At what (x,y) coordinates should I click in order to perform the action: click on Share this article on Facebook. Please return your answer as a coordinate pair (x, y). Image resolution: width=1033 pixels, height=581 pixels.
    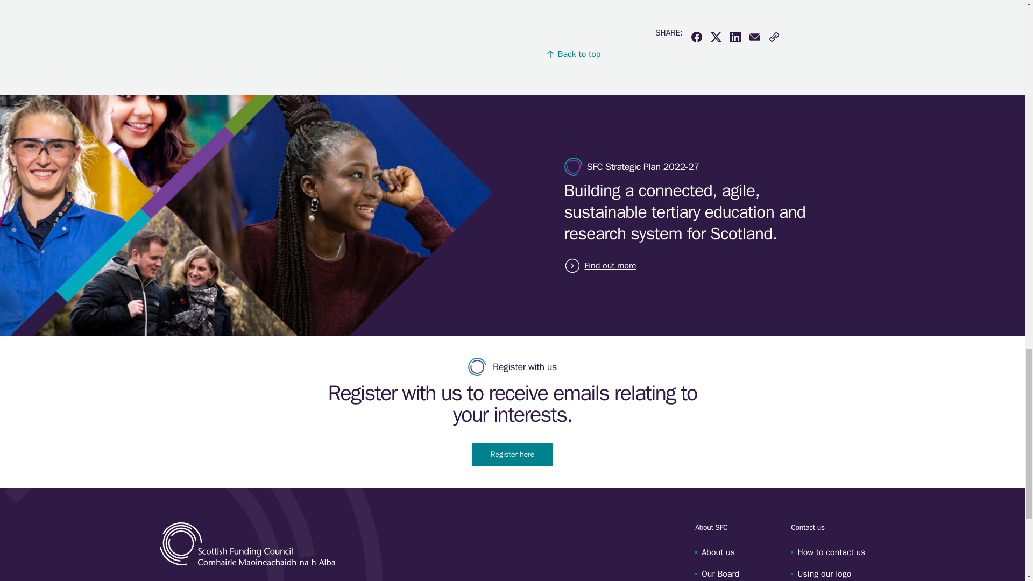
    Looking at the image, I should click on (696, 37).